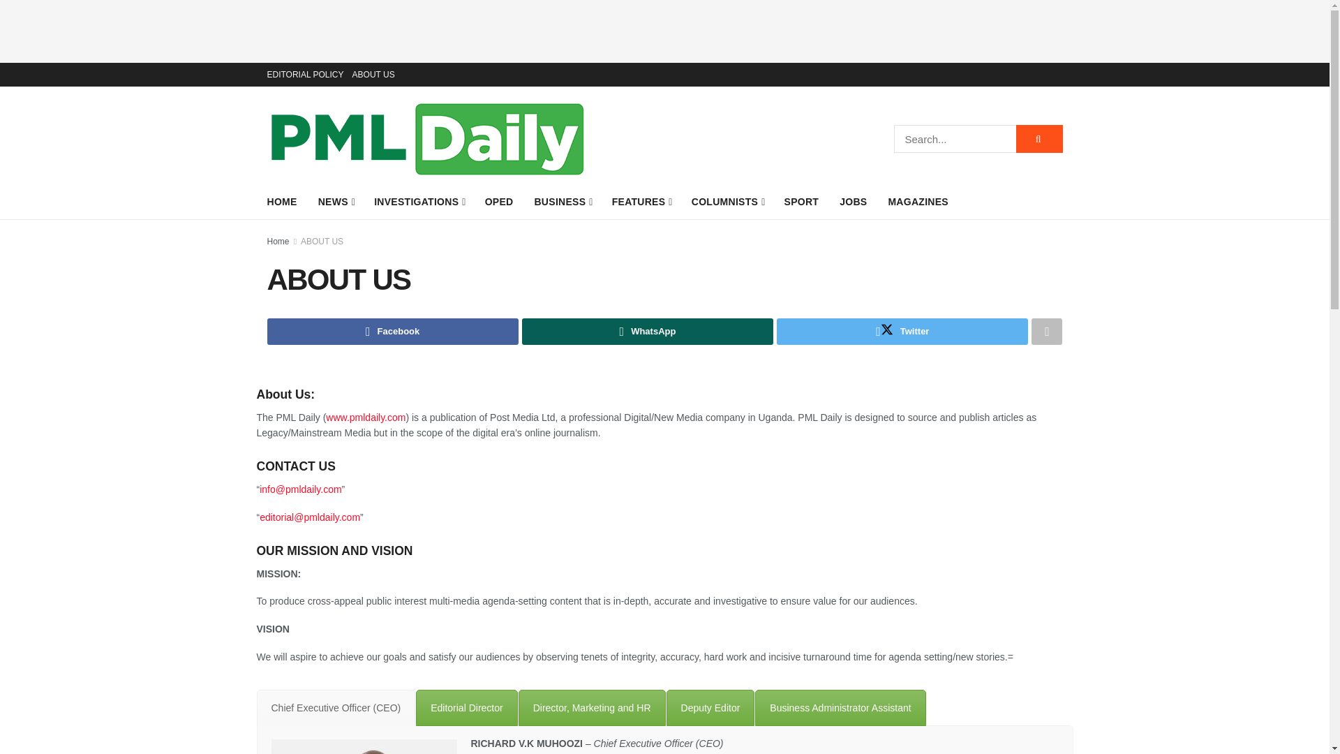 This screenshot has width=1340, height=754. I want to click on FEATURES, so click(641, 202).